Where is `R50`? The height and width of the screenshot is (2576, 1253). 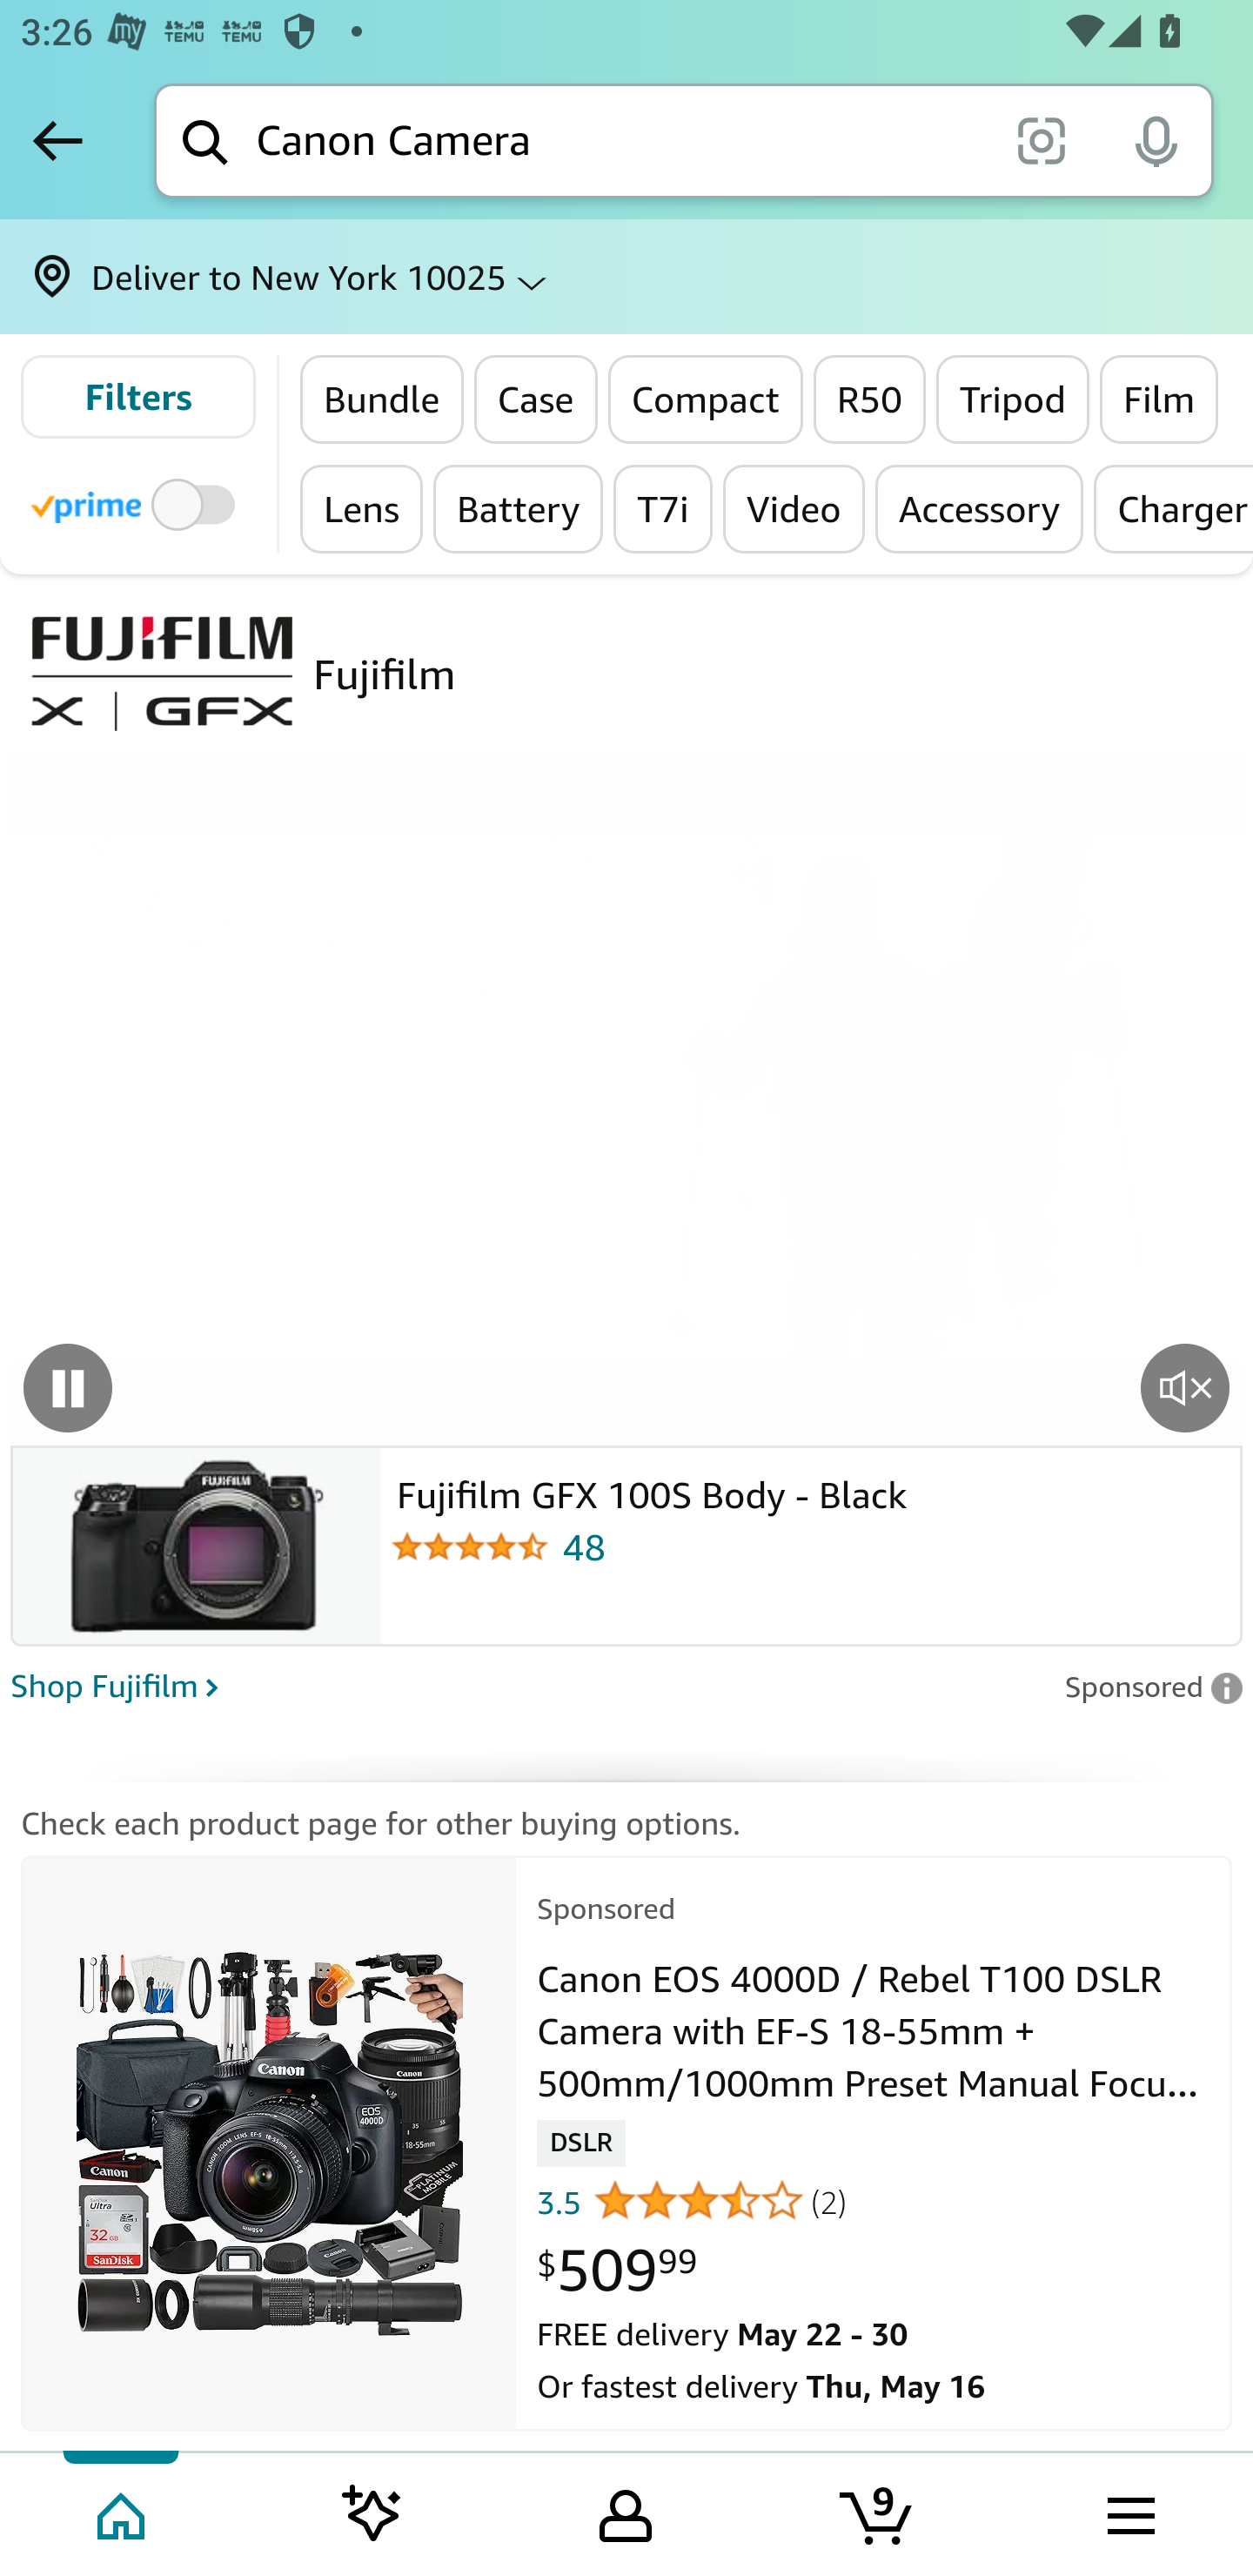
R50 is located at coordinates (869, 399).